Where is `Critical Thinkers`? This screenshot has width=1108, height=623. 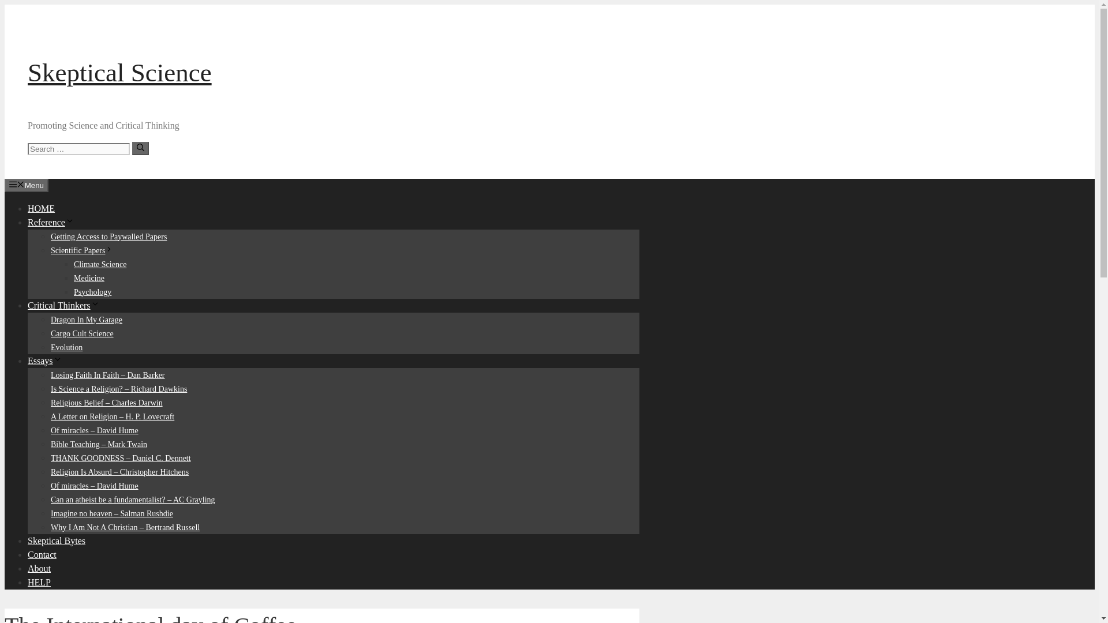 Critical Thinkers is located at coordinates (63, 305).